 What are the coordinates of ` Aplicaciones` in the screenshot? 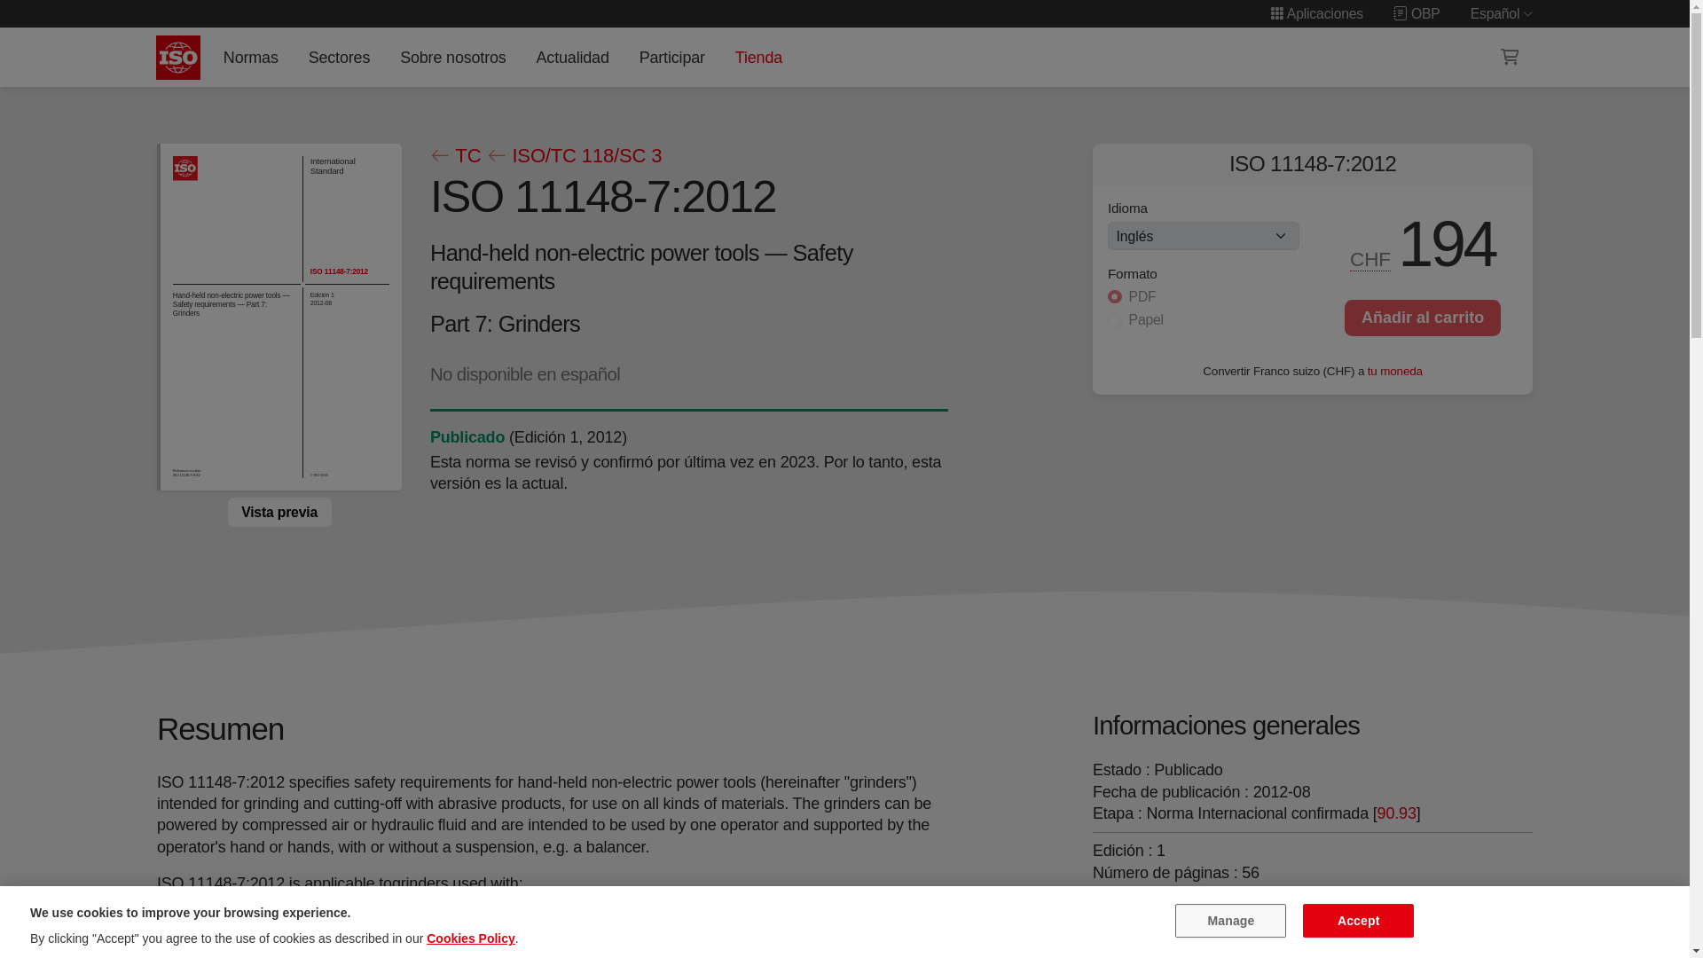 It's located at (1316, 13).